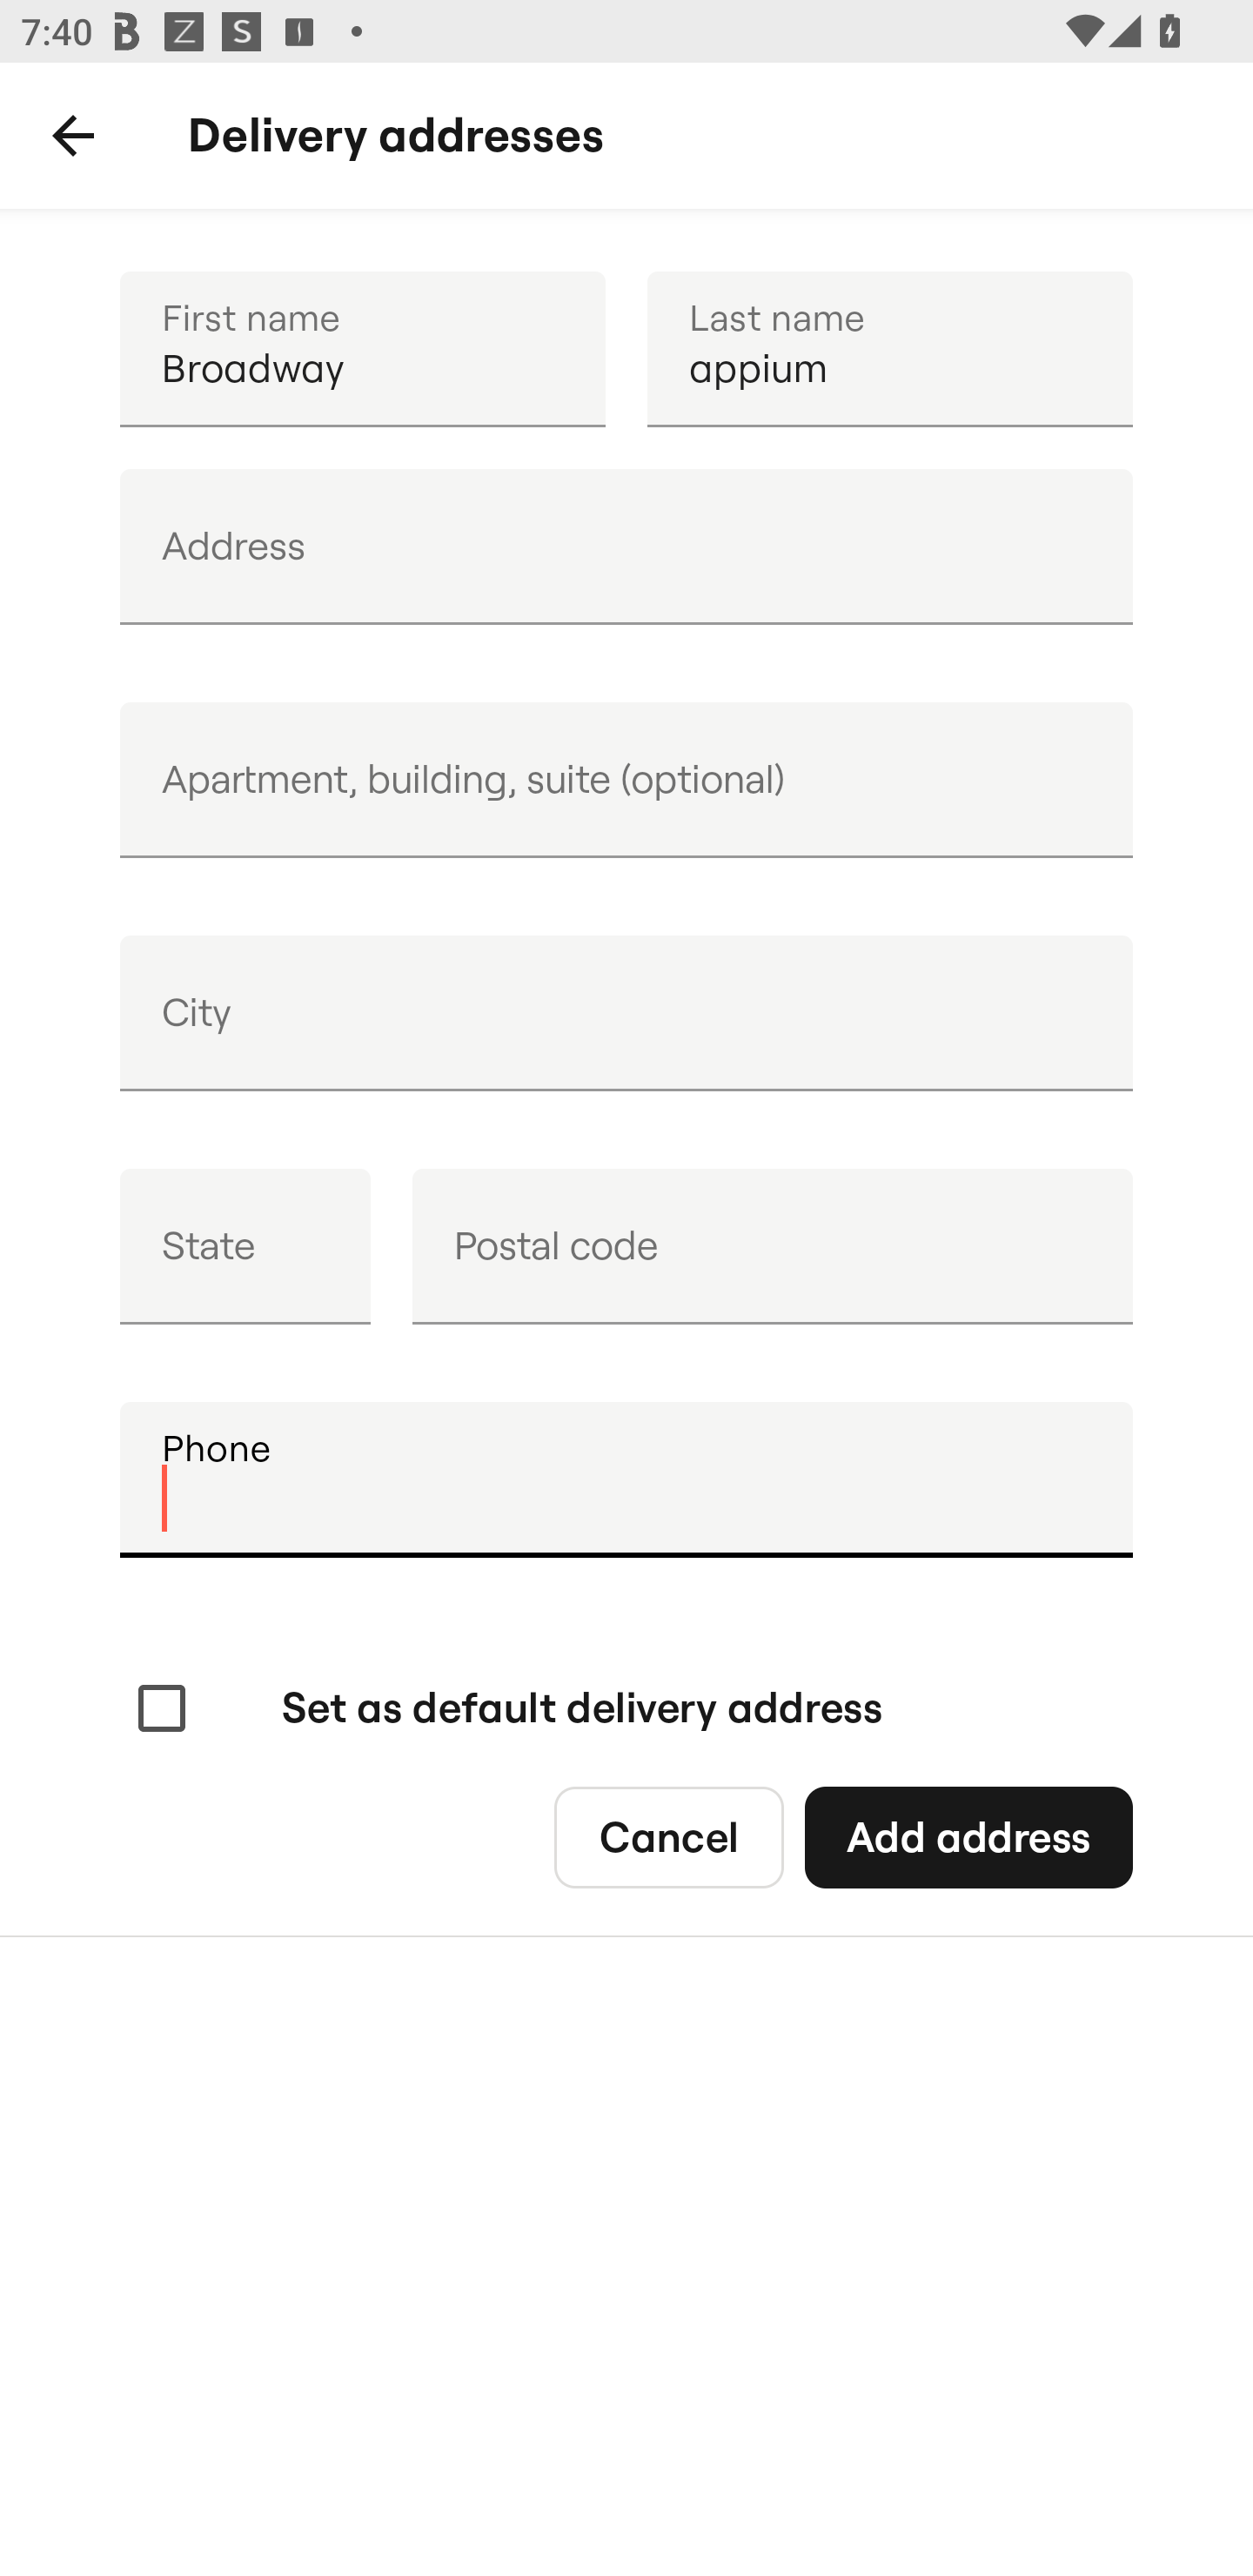 The image size is (1253, 2576). Describe the element at coordinates (506, 1709) in the screenshot. I see `Set as default delivery address` at that location.